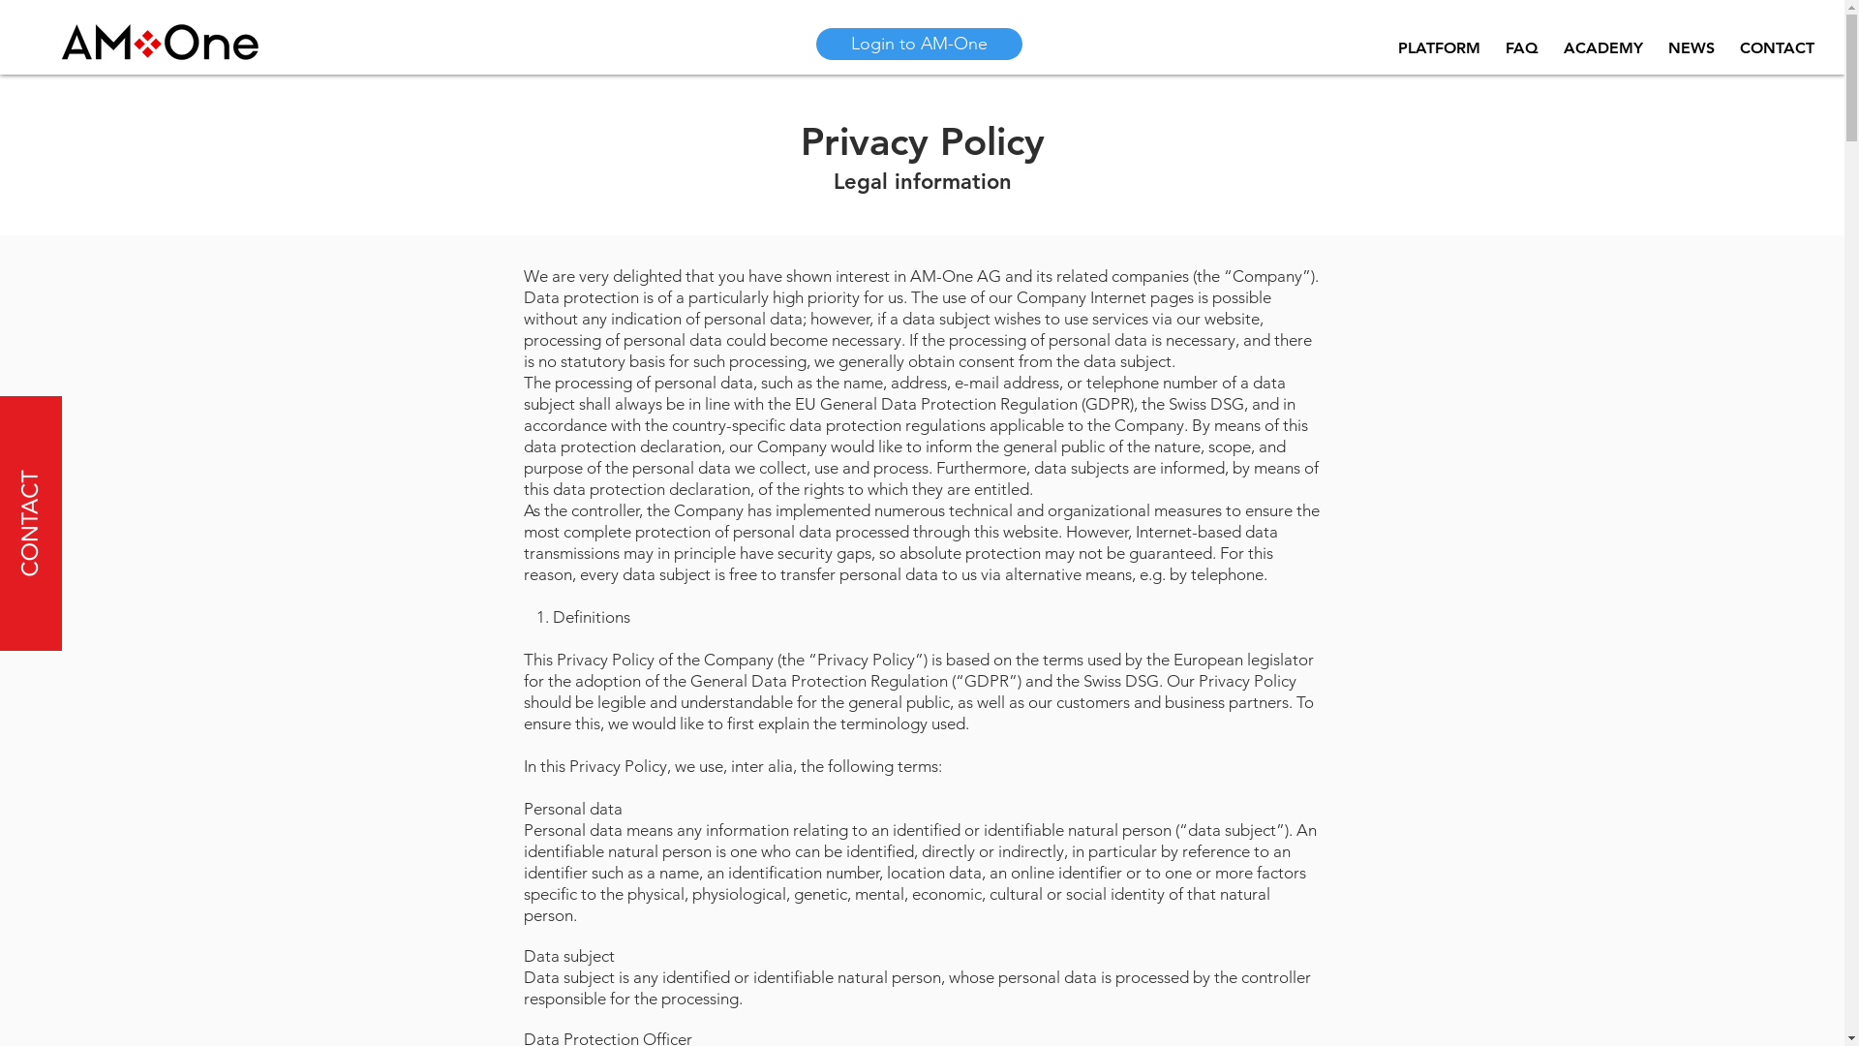  What do you see at coordinates (1691, 48) in the screenshot?
I see `NEWS` at bounding box center [1691, 48].